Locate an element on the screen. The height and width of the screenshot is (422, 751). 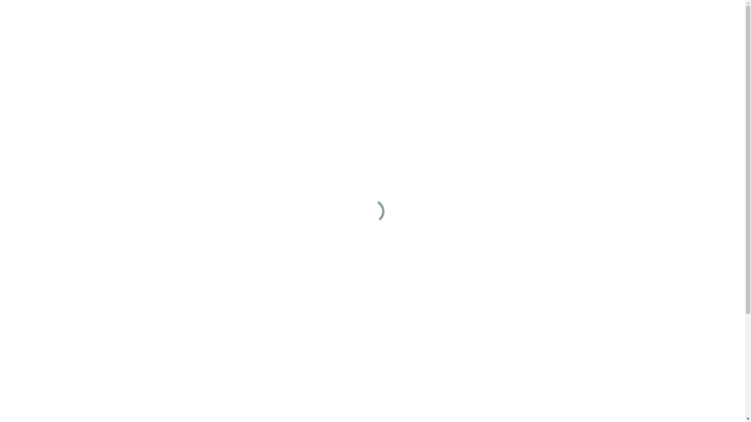
Home is located at coordinates (394, 40).